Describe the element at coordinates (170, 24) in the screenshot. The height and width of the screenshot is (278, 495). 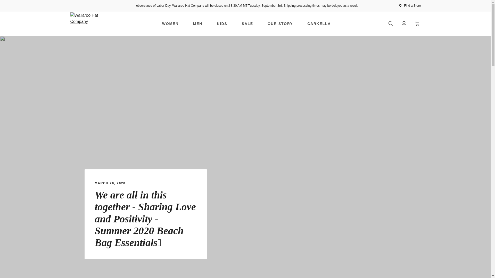
I see `WOMEN` at that location.